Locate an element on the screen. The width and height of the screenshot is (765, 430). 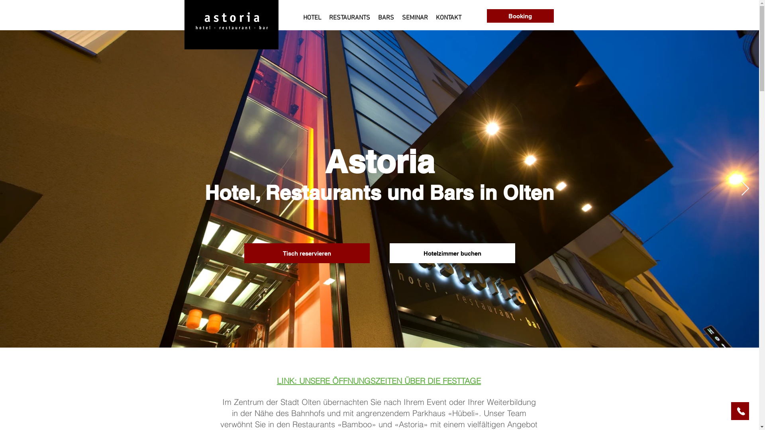
Hotelzimmer buchen is located at coordinates (453, 253).